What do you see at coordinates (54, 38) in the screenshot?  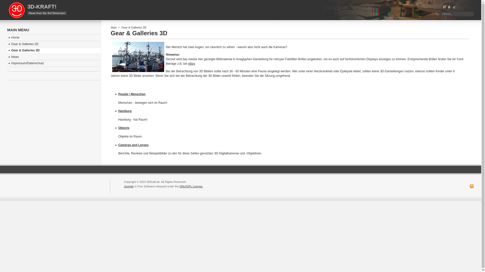 I see `Home` at bounding box center [54, 38].